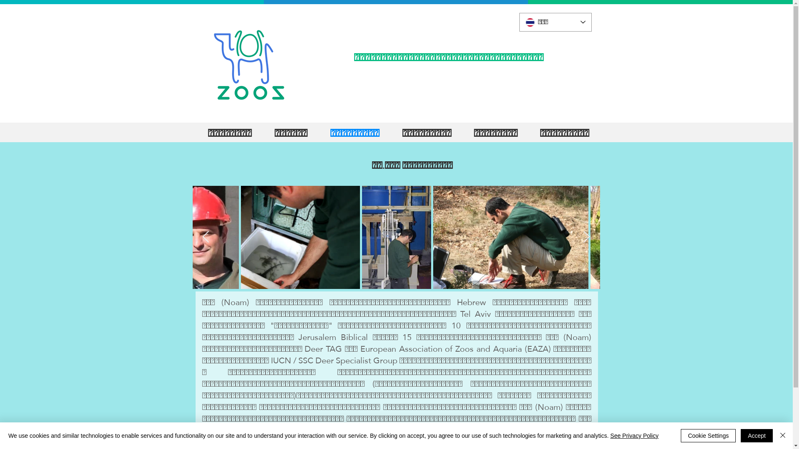 The height and width of the screenshot is (449, 799). What do you see at coordinates (708, 436) in the screenshot?
I see `Cookie Settings` at bounding box center [708, 436].